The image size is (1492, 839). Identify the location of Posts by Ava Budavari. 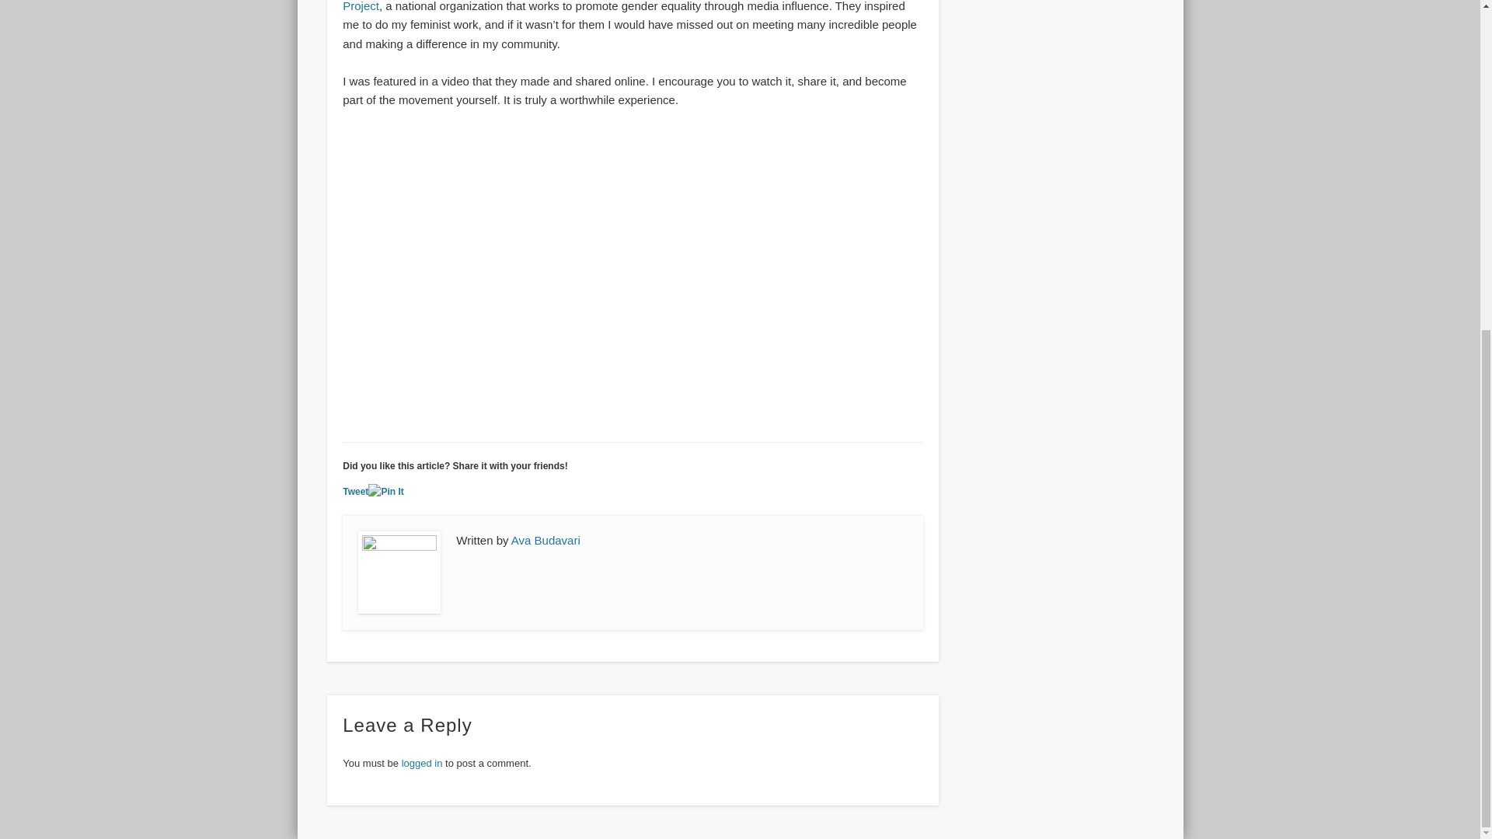
(546, 540).